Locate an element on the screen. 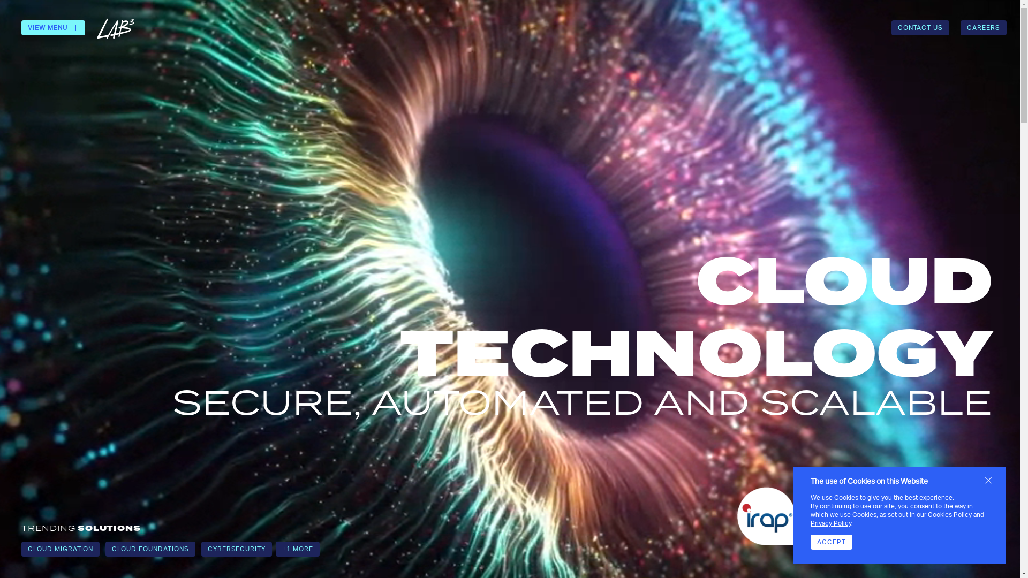  CLOUD MIGRATION is located at coordinates (61, 549).